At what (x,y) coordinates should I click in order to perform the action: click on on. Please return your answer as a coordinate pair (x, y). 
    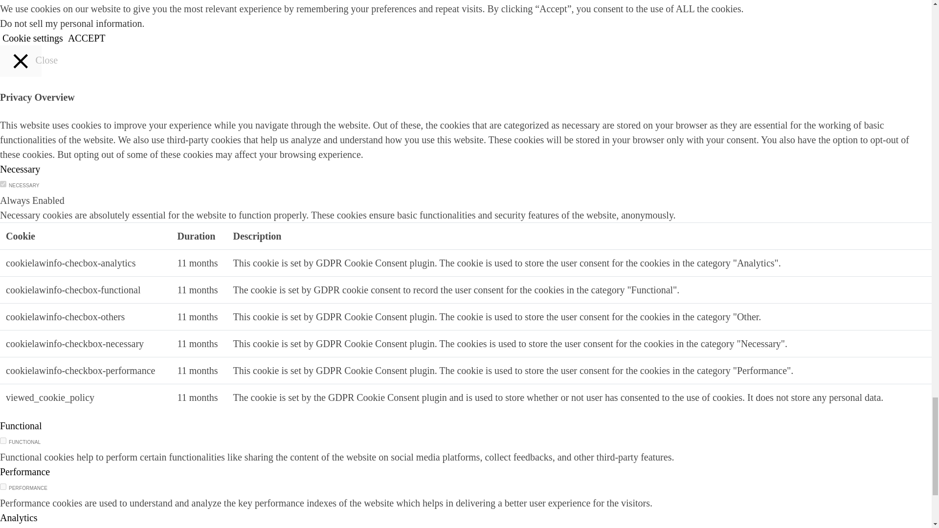
    Looking at the image, I should click on (3, 184).